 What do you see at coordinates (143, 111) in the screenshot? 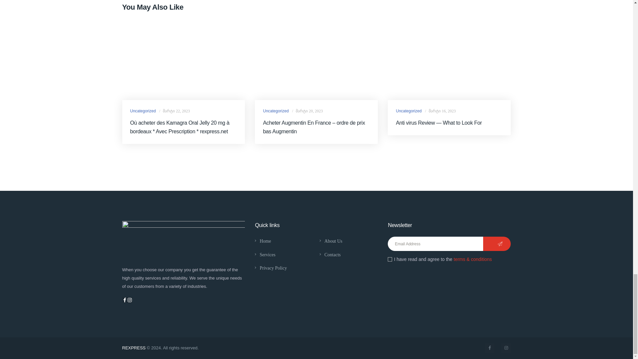
I see `View all posts in Uncategorized` at bounding box center [143, 111].